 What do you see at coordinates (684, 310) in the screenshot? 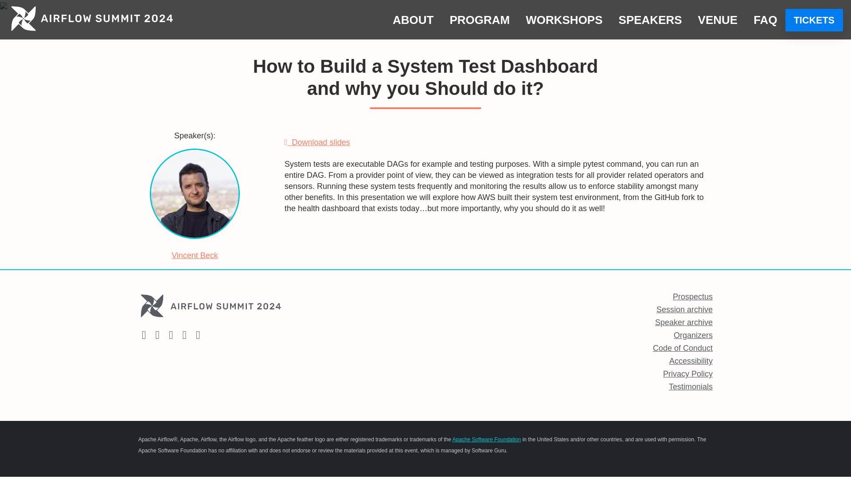
I see `Session archive` at bounding box center [684, 310].